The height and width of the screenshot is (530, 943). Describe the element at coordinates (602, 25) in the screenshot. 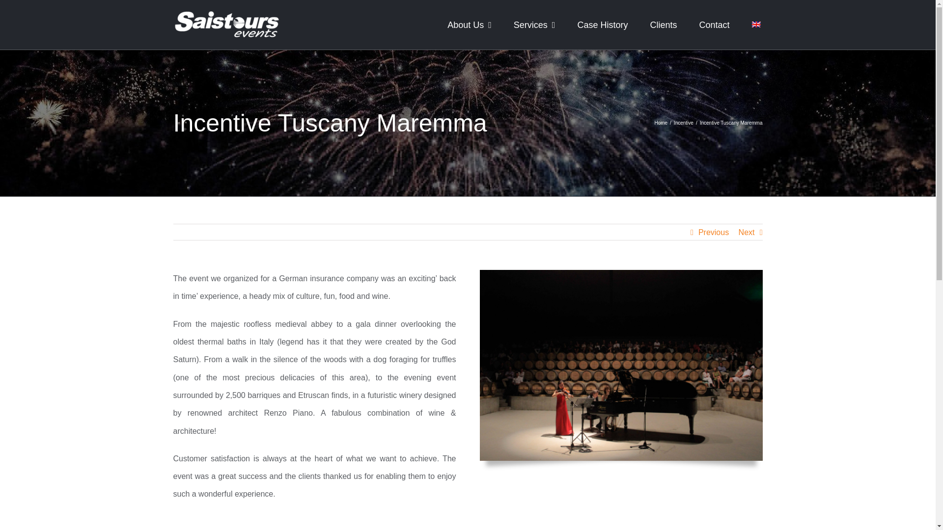

I see `Case History` at that location.